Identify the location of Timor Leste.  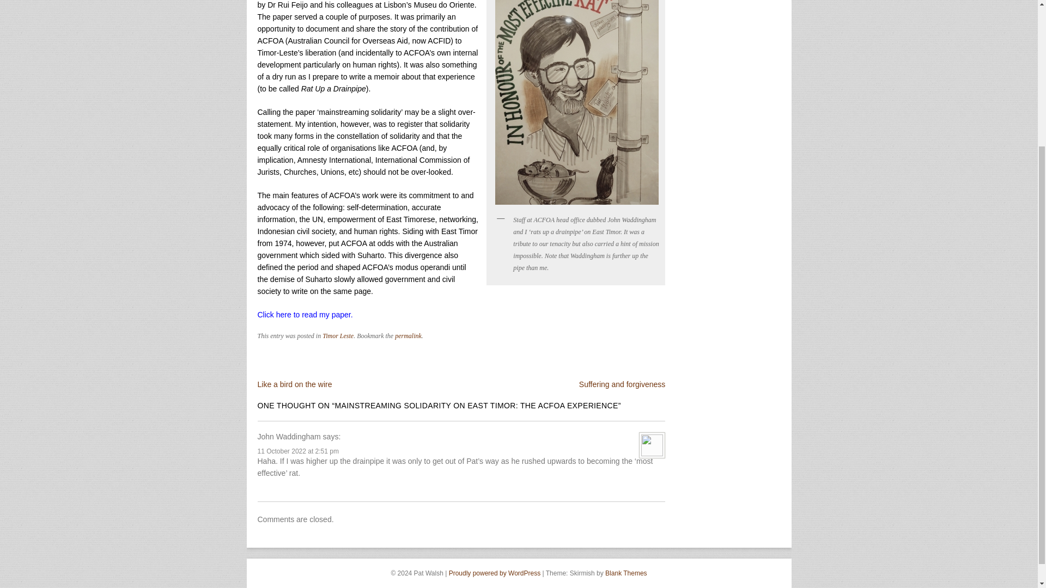
(338, 336).